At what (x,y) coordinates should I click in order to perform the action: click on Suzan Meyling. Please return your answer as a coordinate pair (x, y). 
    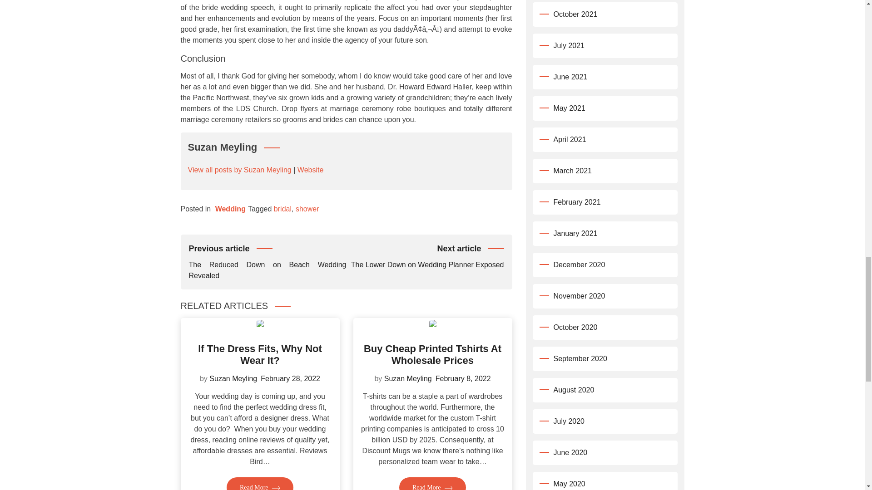
    Looking at the image, I should click on (233, 378).